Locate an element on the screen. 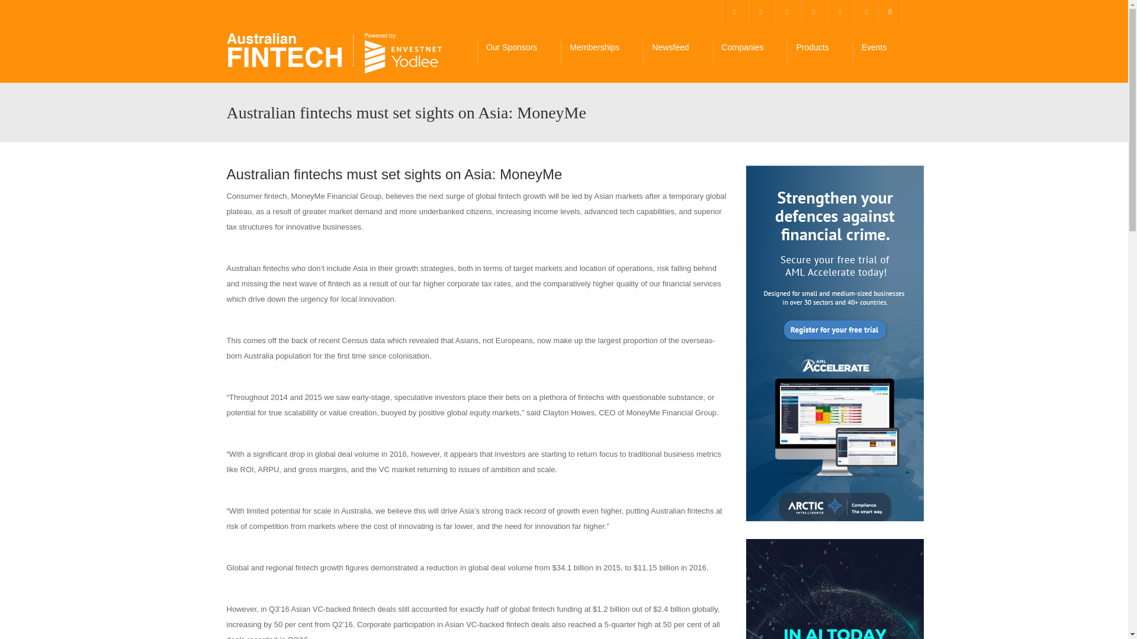  Events is located at coordinates (881, 53).